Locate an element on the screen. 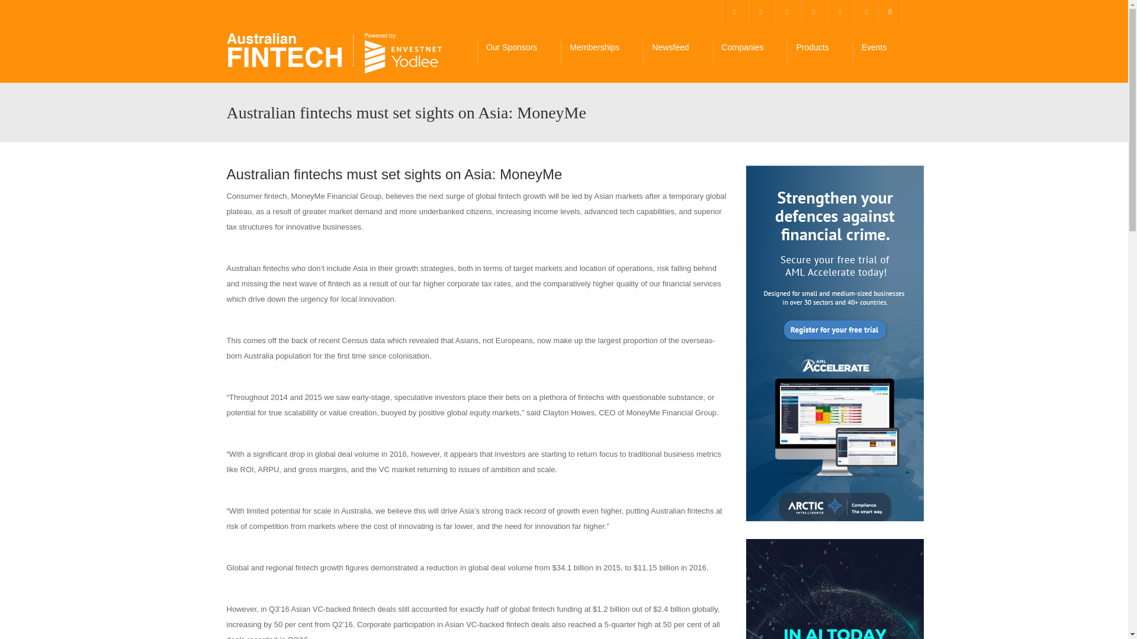  Events is located at coordinates (881, 53).